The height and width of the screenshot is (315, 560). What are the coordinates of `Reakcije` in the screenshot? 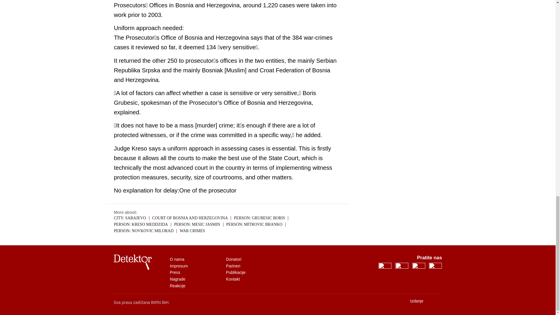 It's located at (256, 224).